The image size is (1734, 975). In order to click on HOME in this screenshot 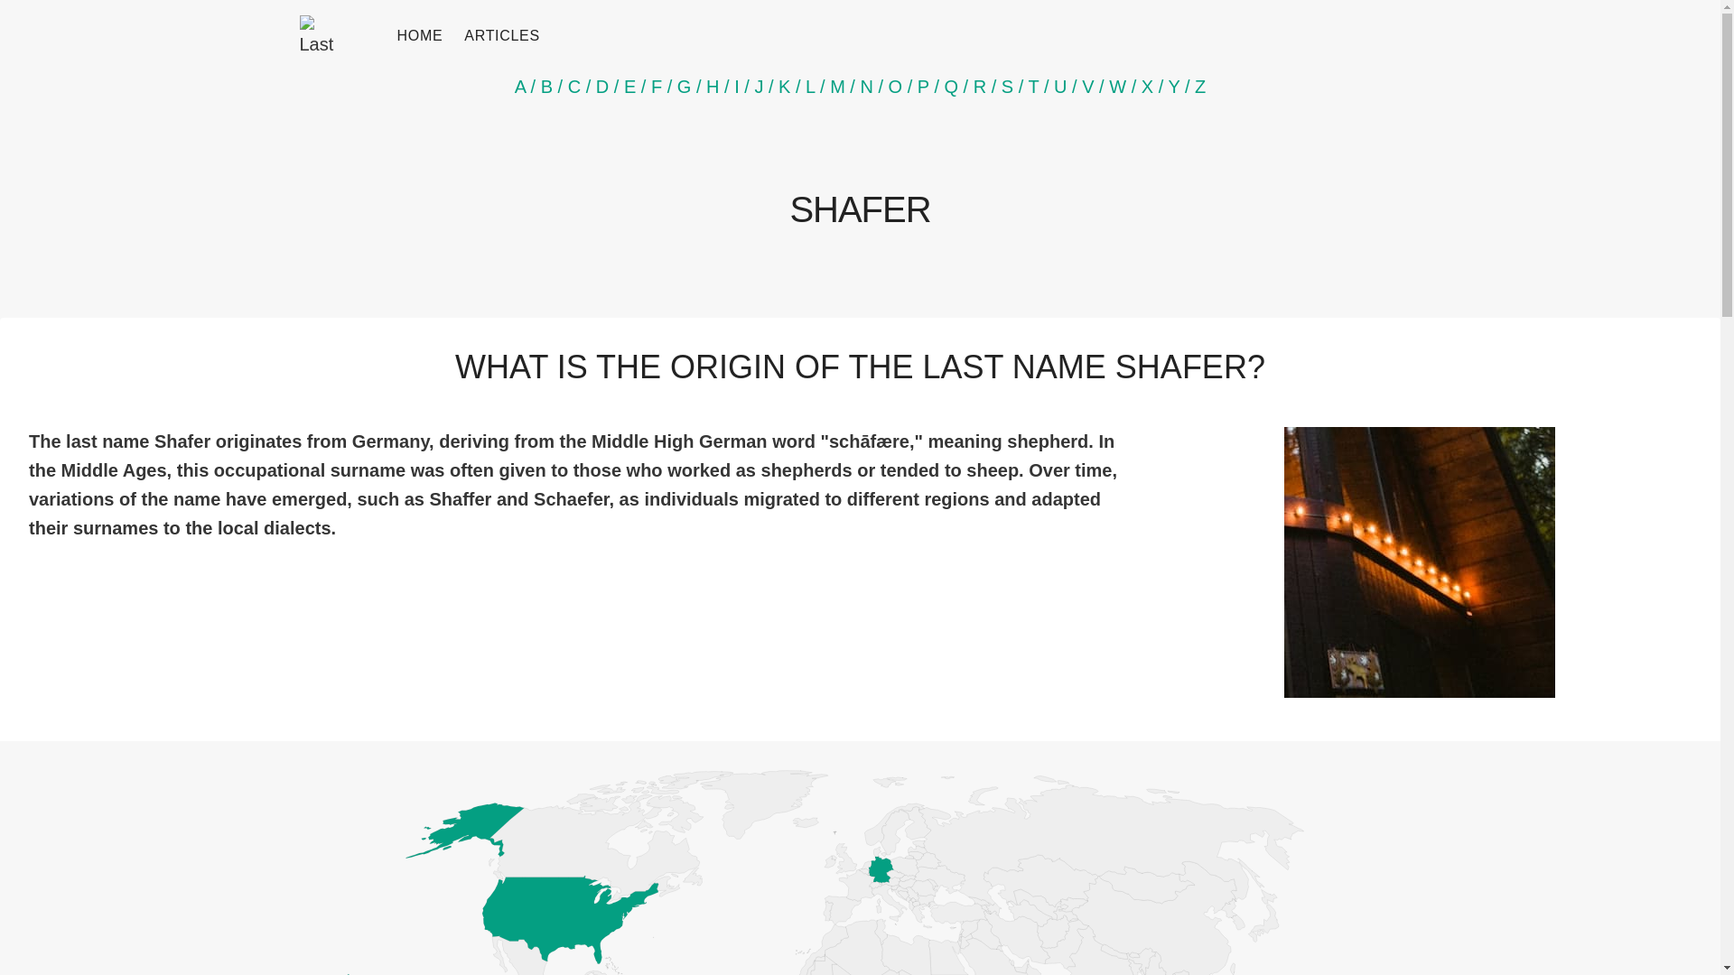, I will do `click(421, 36)`.